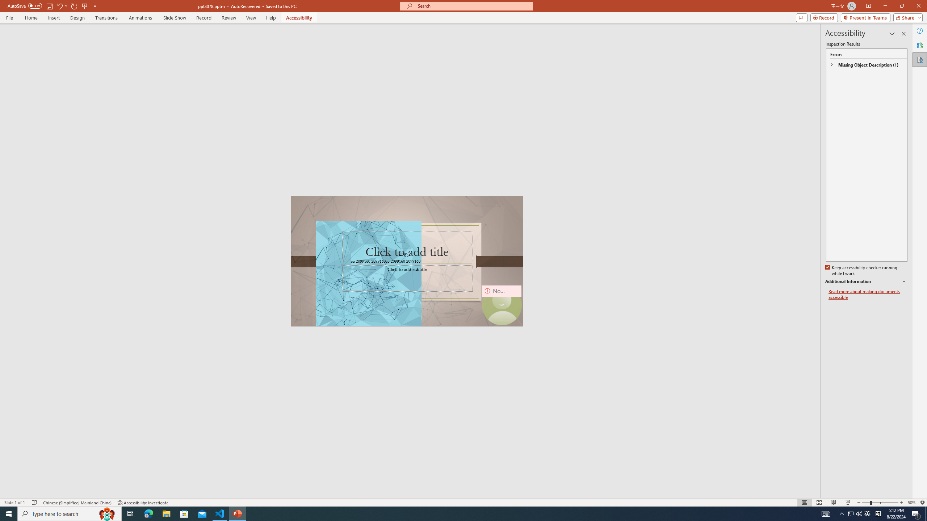 The width and height of the screenshot is (927, 521). Describe the element at coordinates (865, 17) in the screenshot. I see `Present in Teams` at that location.